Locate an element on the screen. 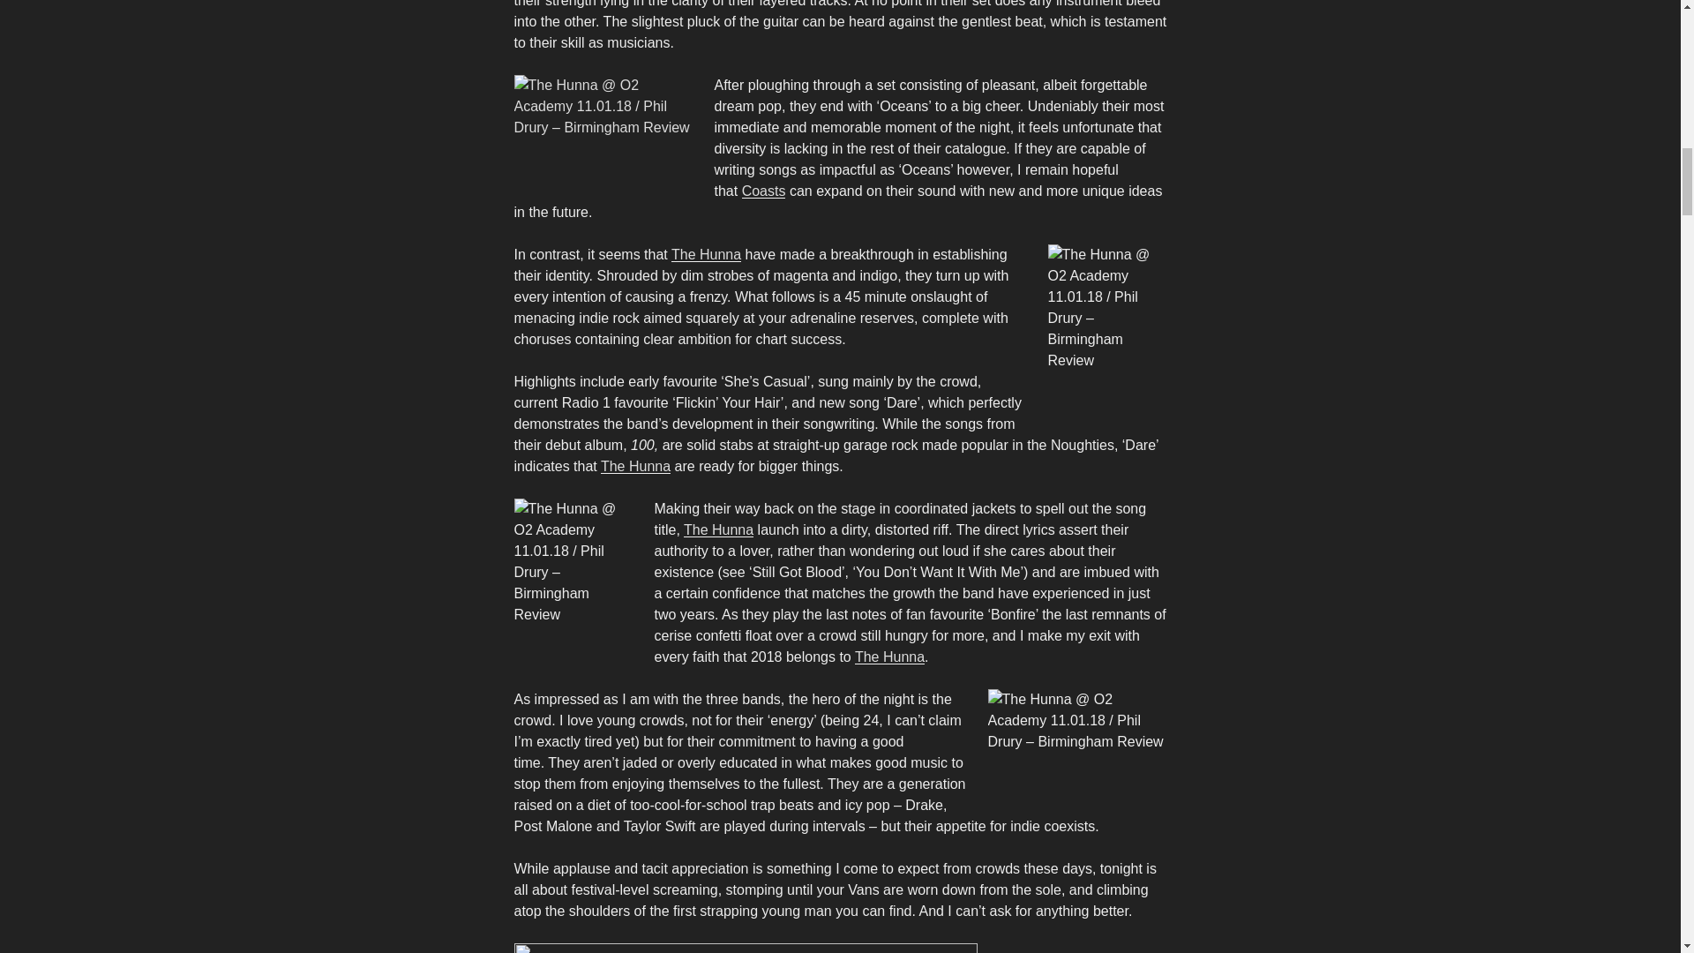  The Hunna is located at coordinates (706, 254).